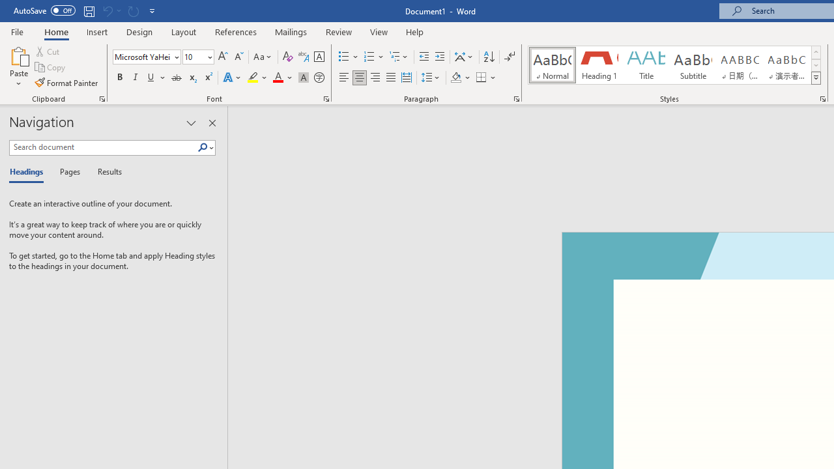 Image resolution: width=834 pixels, height=469 pixels. What do you see at coordinates (326, 99) in the screenshot?
I see `Font...` at bounding box center [326, 99].